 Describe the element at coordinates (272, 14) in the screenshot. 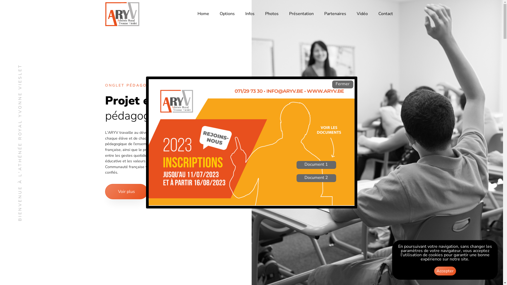

I see `Photos` at that location.